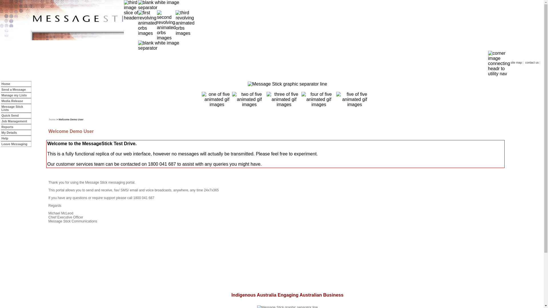  Describe the element at coordinates (319, 100) in the screenshot. I see `Message Stick Communications` at that location.